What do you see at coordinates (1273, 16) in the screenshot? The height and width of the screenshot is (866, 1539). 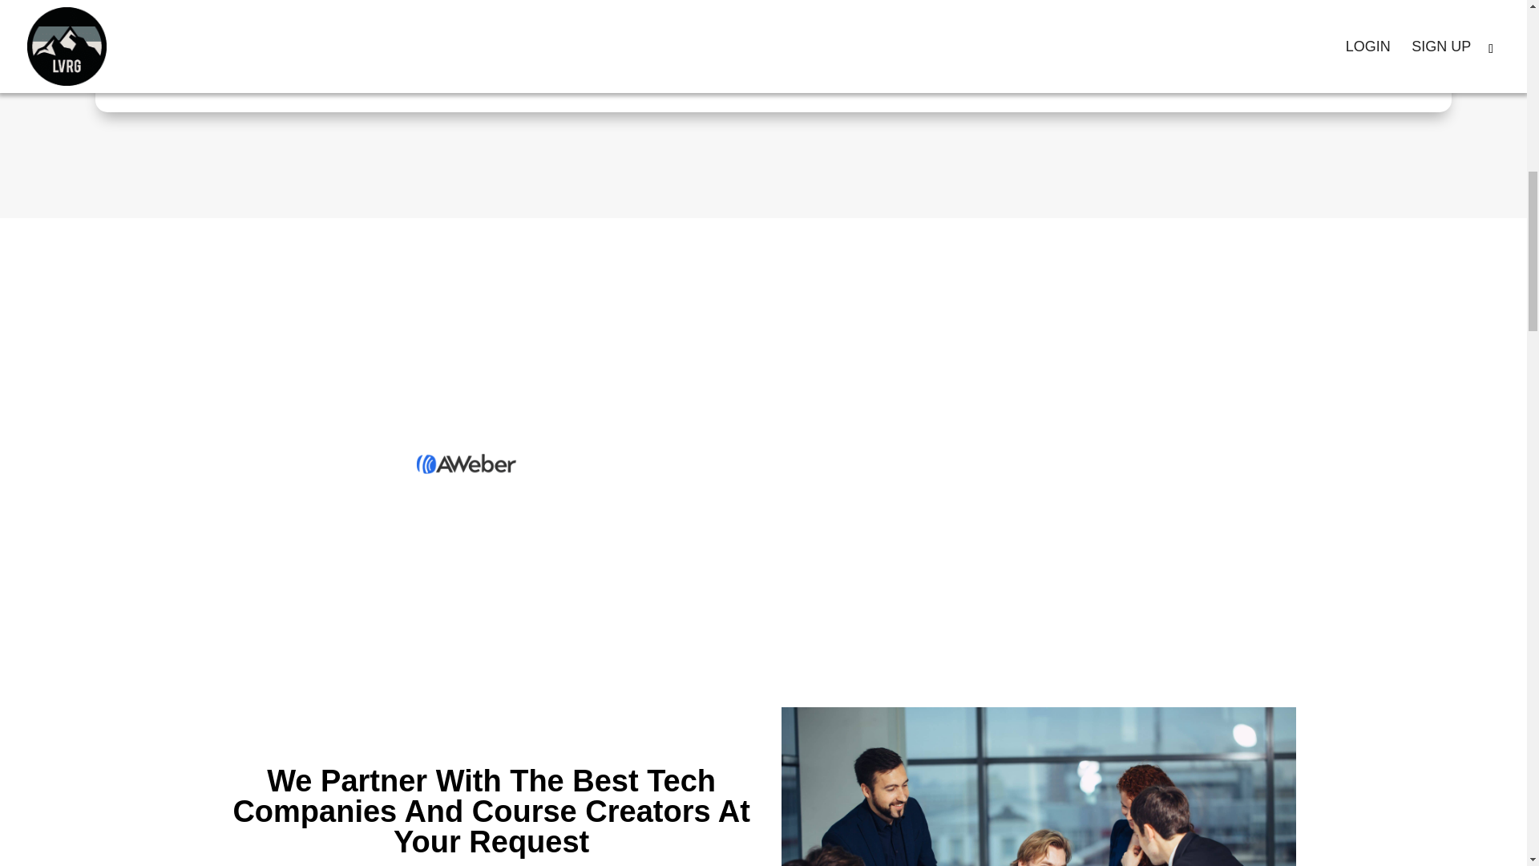 I see `Subscribe` at bounding box center [1273, 16].